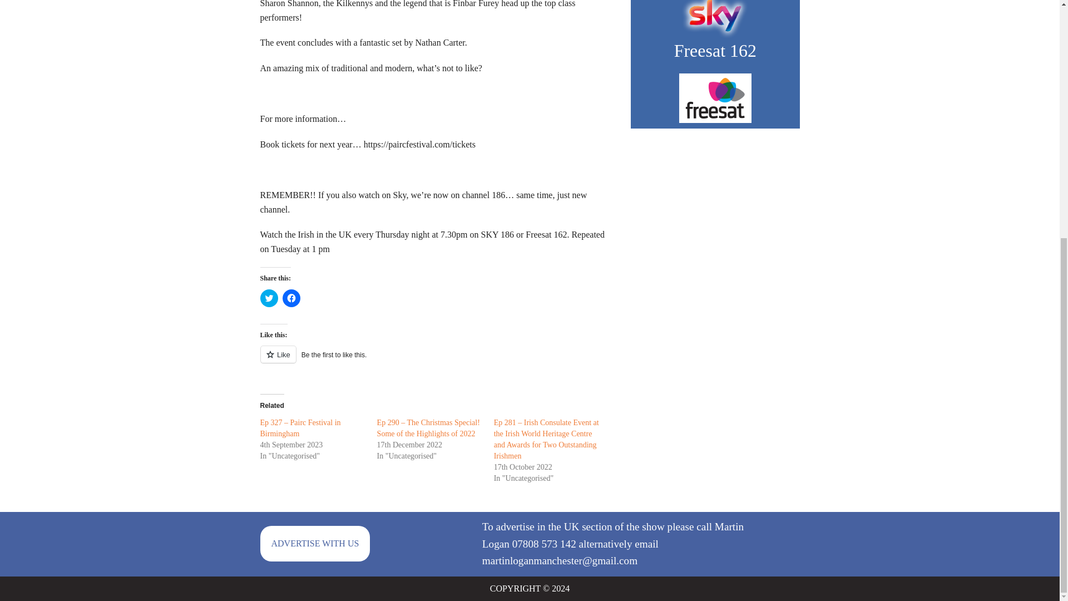 The image size is (1068, 601). I want to click on ADVERTISE WITH US, so click(315, 543).